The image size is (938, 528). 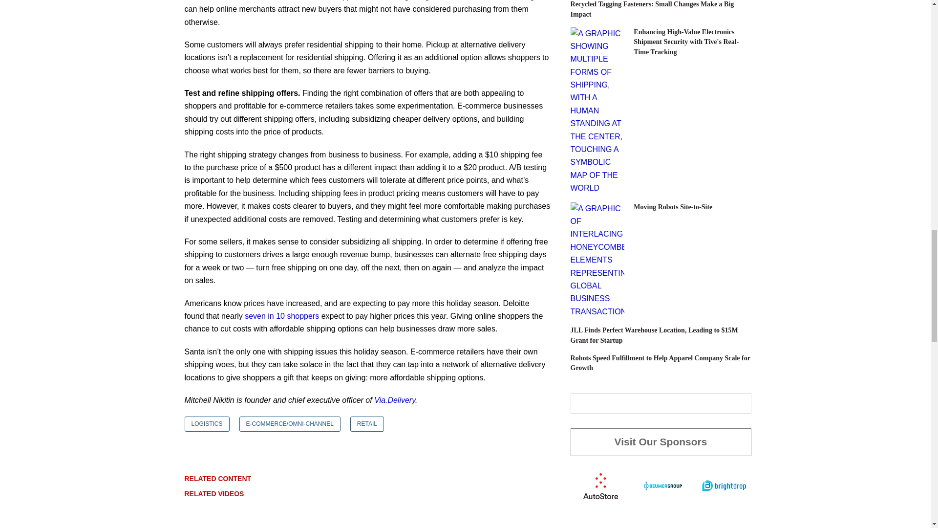 What do you see at coordinates (597, 111) in the screenshot?
I see `P65 TIVE.jpg` at bounding box center [597, 111].